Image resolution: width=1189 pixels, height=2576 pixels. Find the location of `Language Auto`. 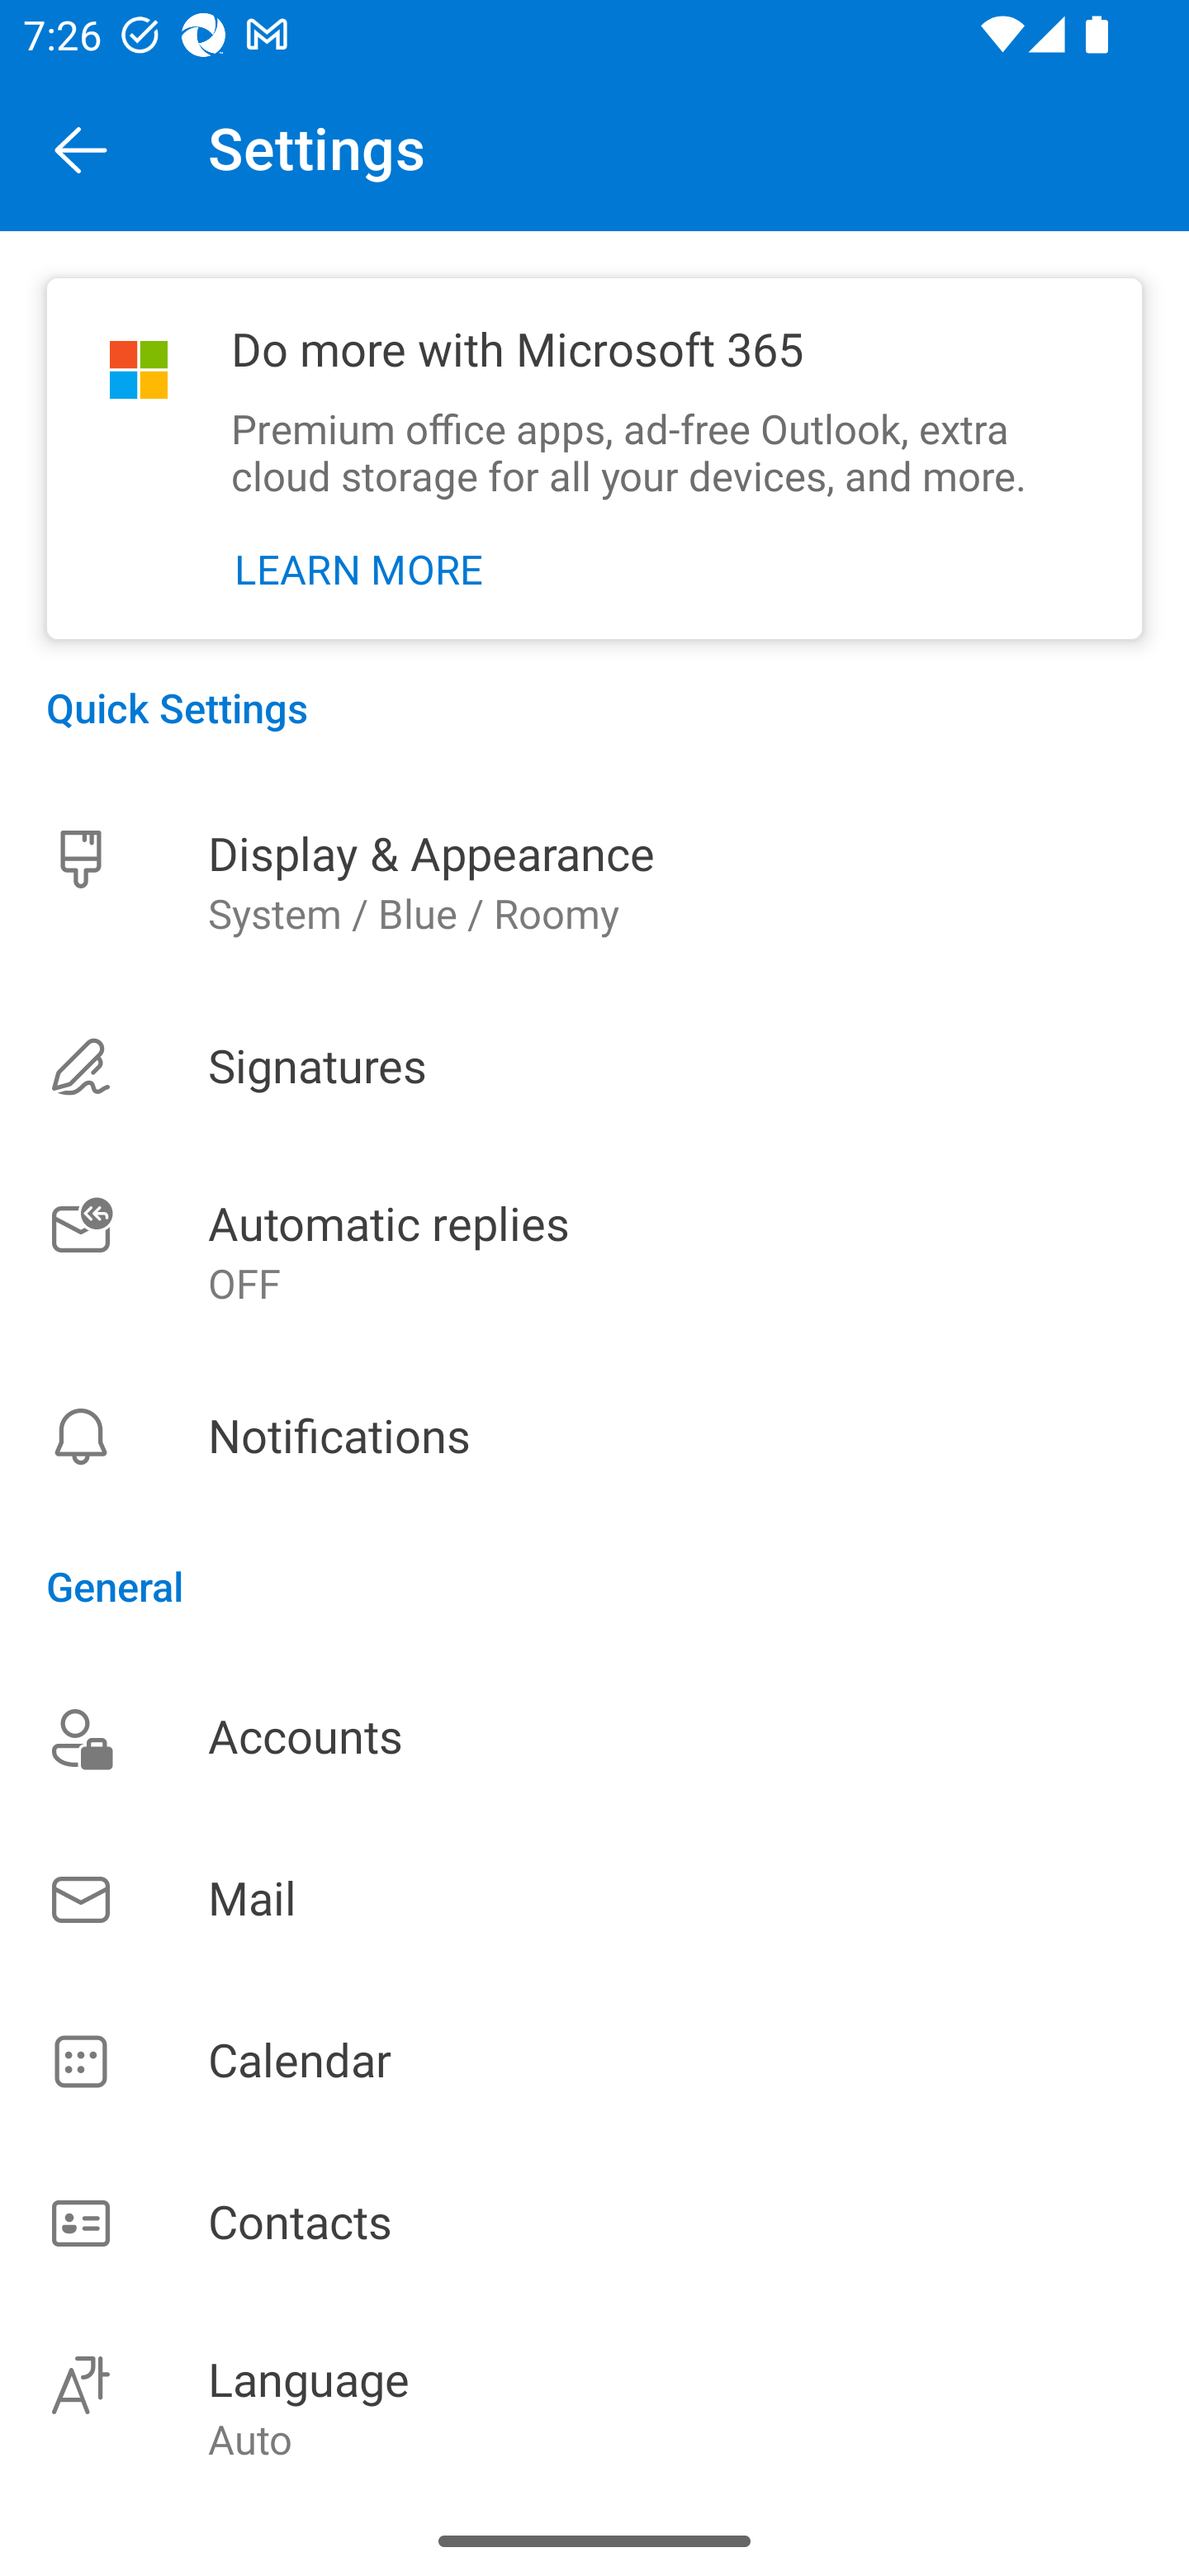

Language Auto is located at coordinates (594, 2406).